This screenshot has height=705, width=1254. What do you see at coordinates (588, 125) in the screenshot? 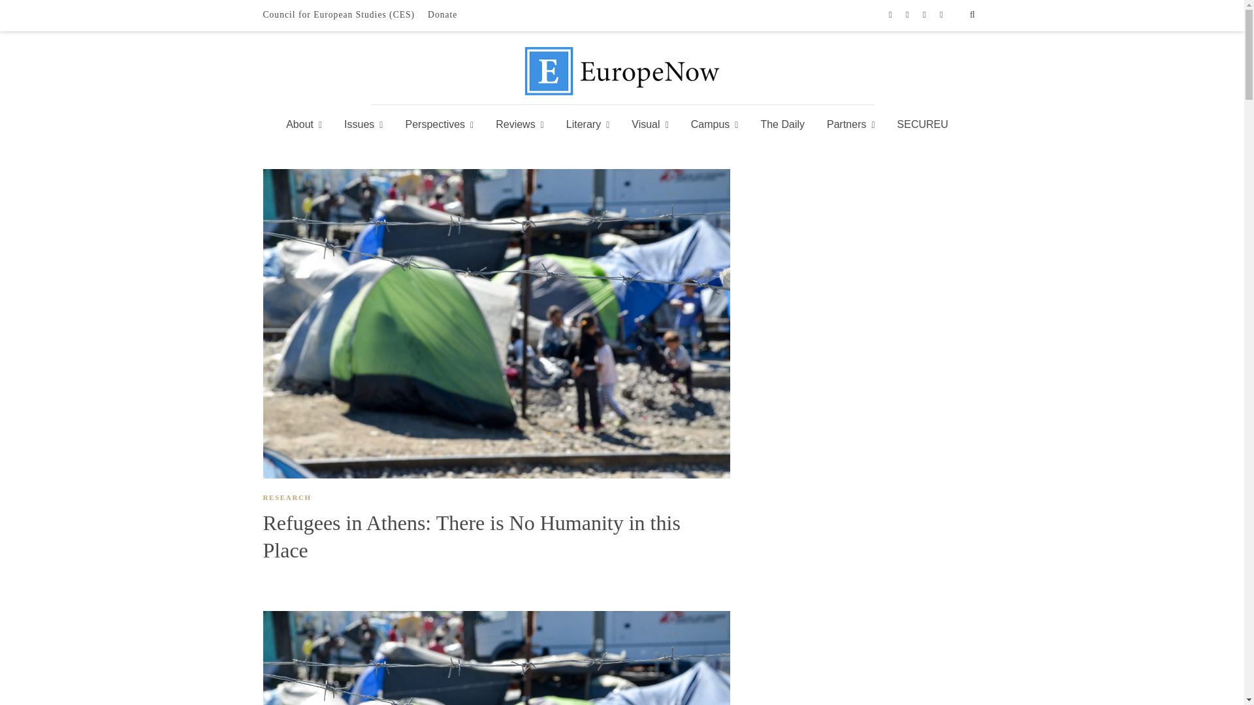
I see `Literary` at bounding box center [588, 125].